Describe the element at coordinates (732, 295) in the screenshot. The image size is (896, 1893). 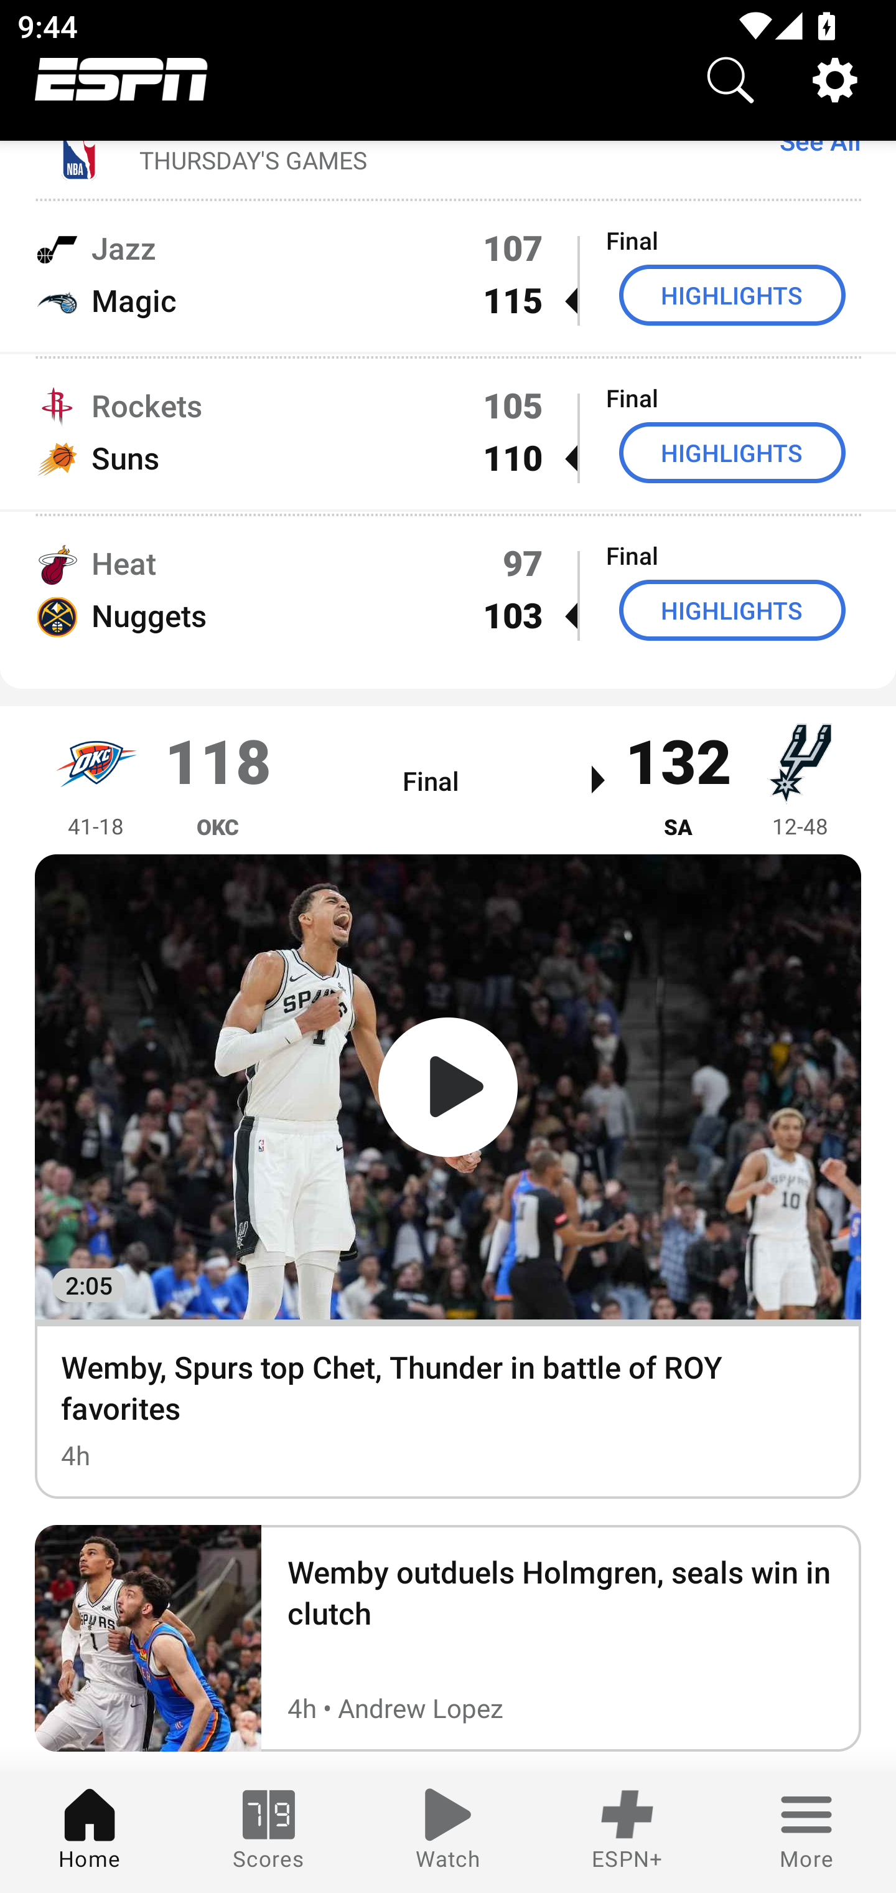
I see `HIGHLIGHTS` at that location.